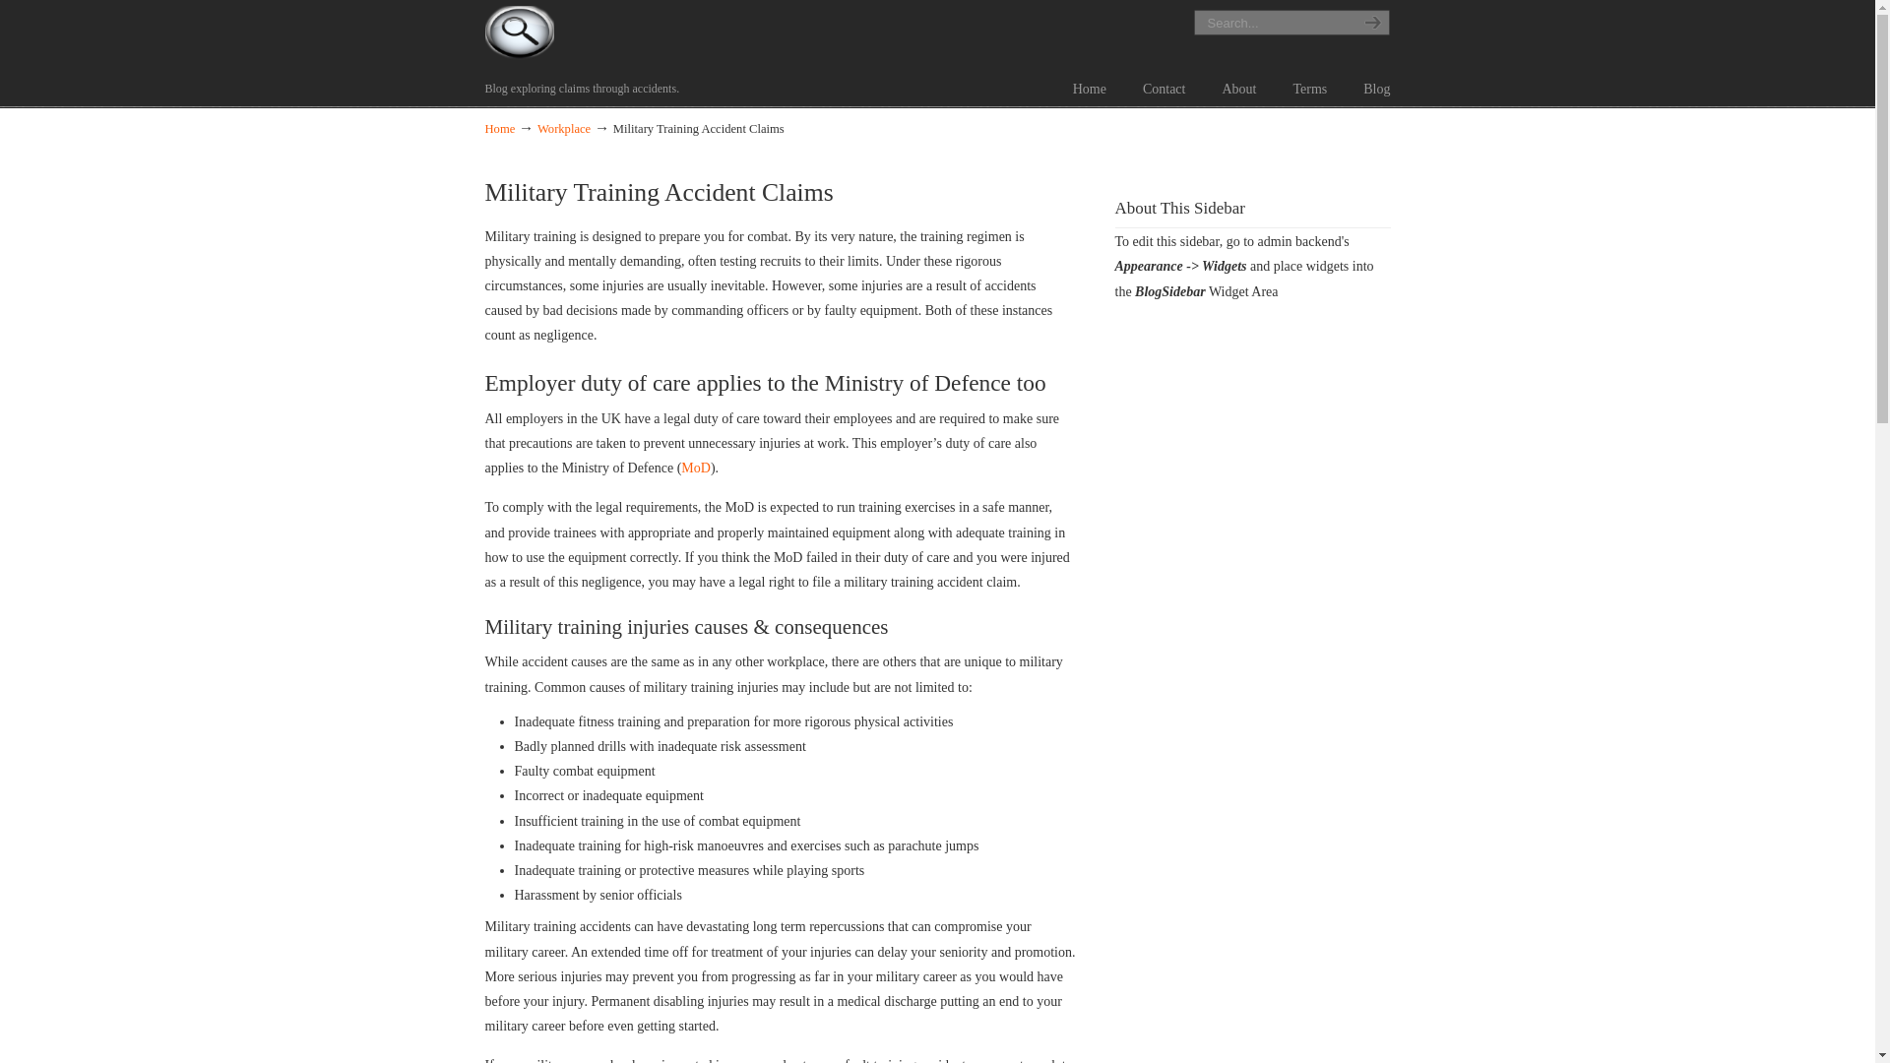 This screenshot has height=1063, width=1890. I want to click on Terms, so click(1309, 90).